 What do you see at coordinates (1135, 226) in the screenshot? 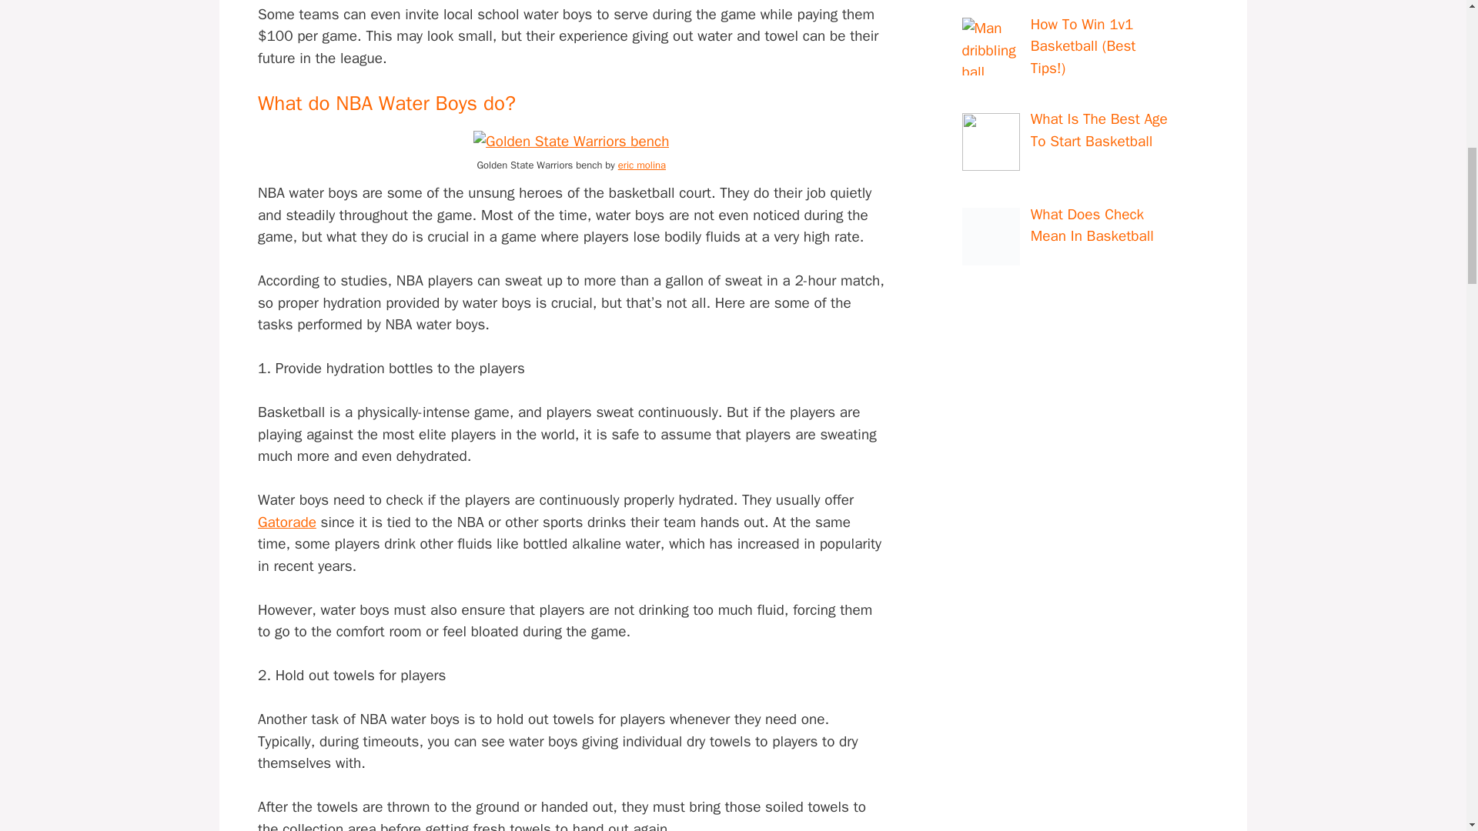
I see `What Does Check Mean In Basketball` at bounding box center [1135, 226].